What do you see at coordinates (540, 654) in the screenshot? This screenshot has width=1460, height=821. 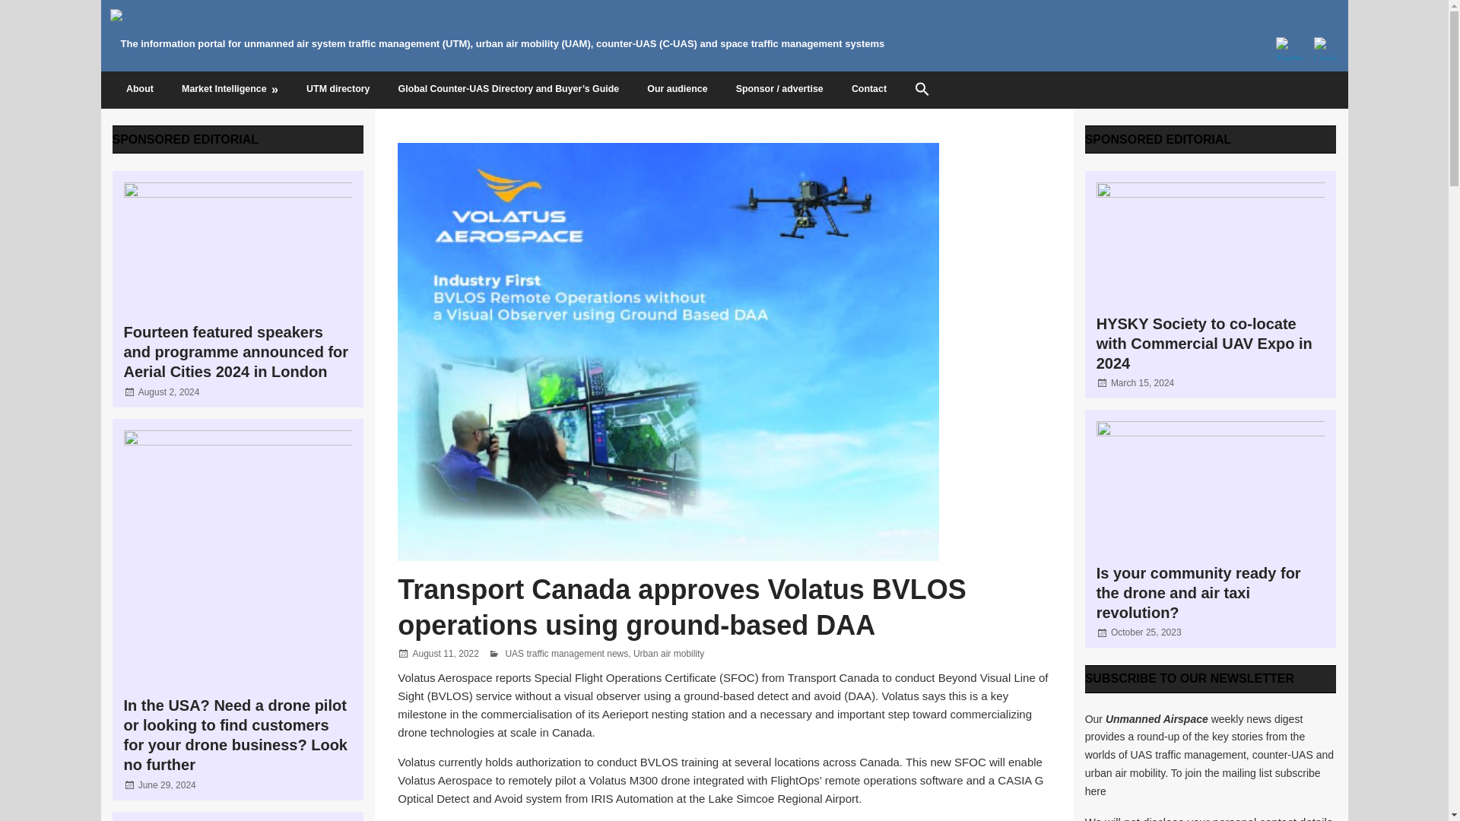 I see `Jenny Beechener` at bounding box center [540, 654].